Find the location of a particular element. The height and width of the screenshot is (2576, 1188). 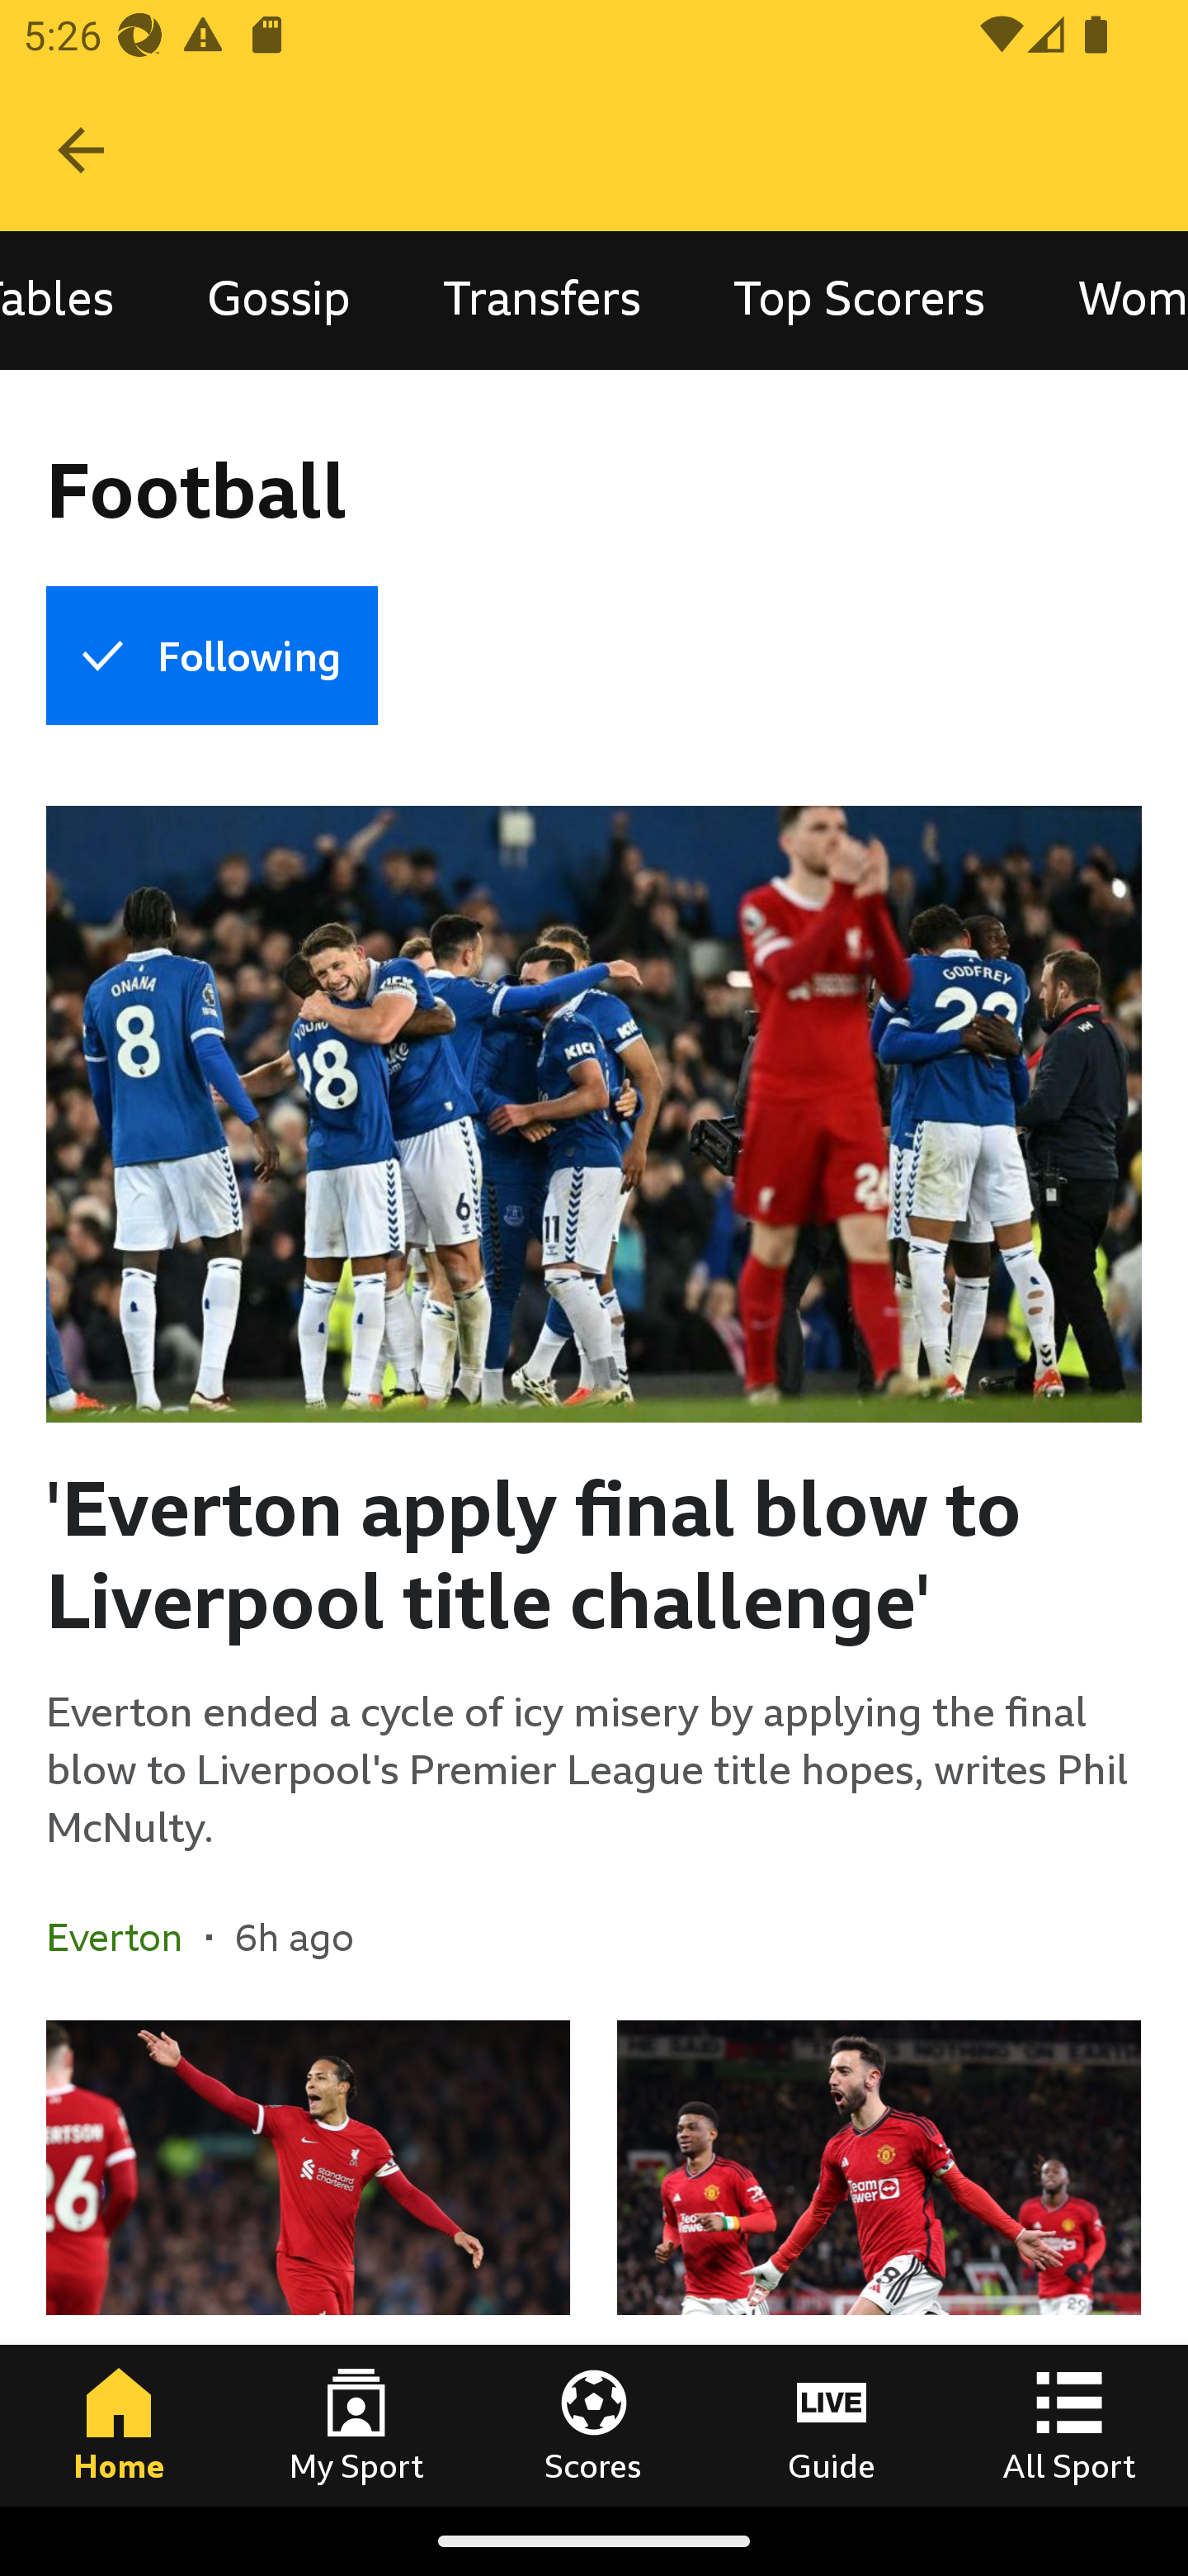

Top Scorers is located at coordinates (860, 301).